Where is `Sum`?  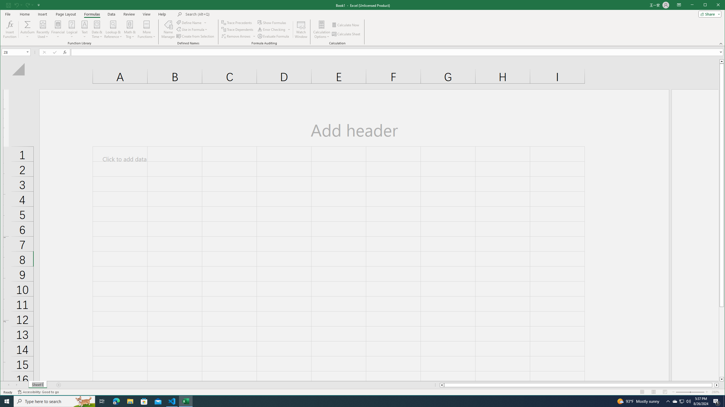 Sum is located at coordinates (172, 401).